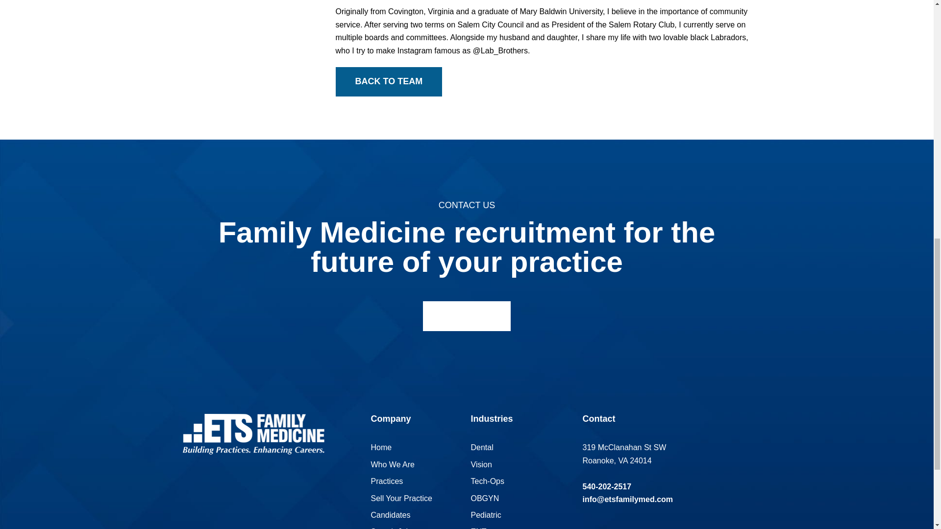 The image size is (941, 529). I want to click on Practices, so click(386, 481).